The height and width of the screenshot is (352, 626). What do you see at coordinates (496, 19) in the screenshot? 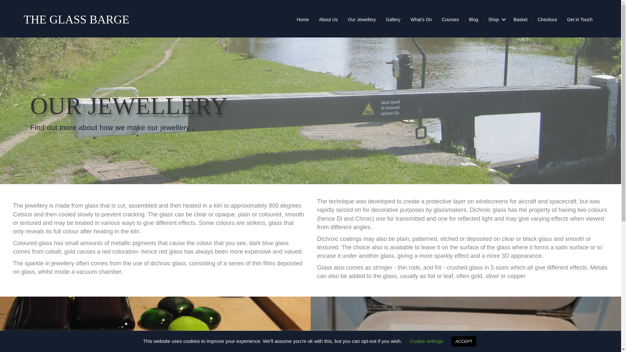
I see `Shop` at bounding box center [496, 19].